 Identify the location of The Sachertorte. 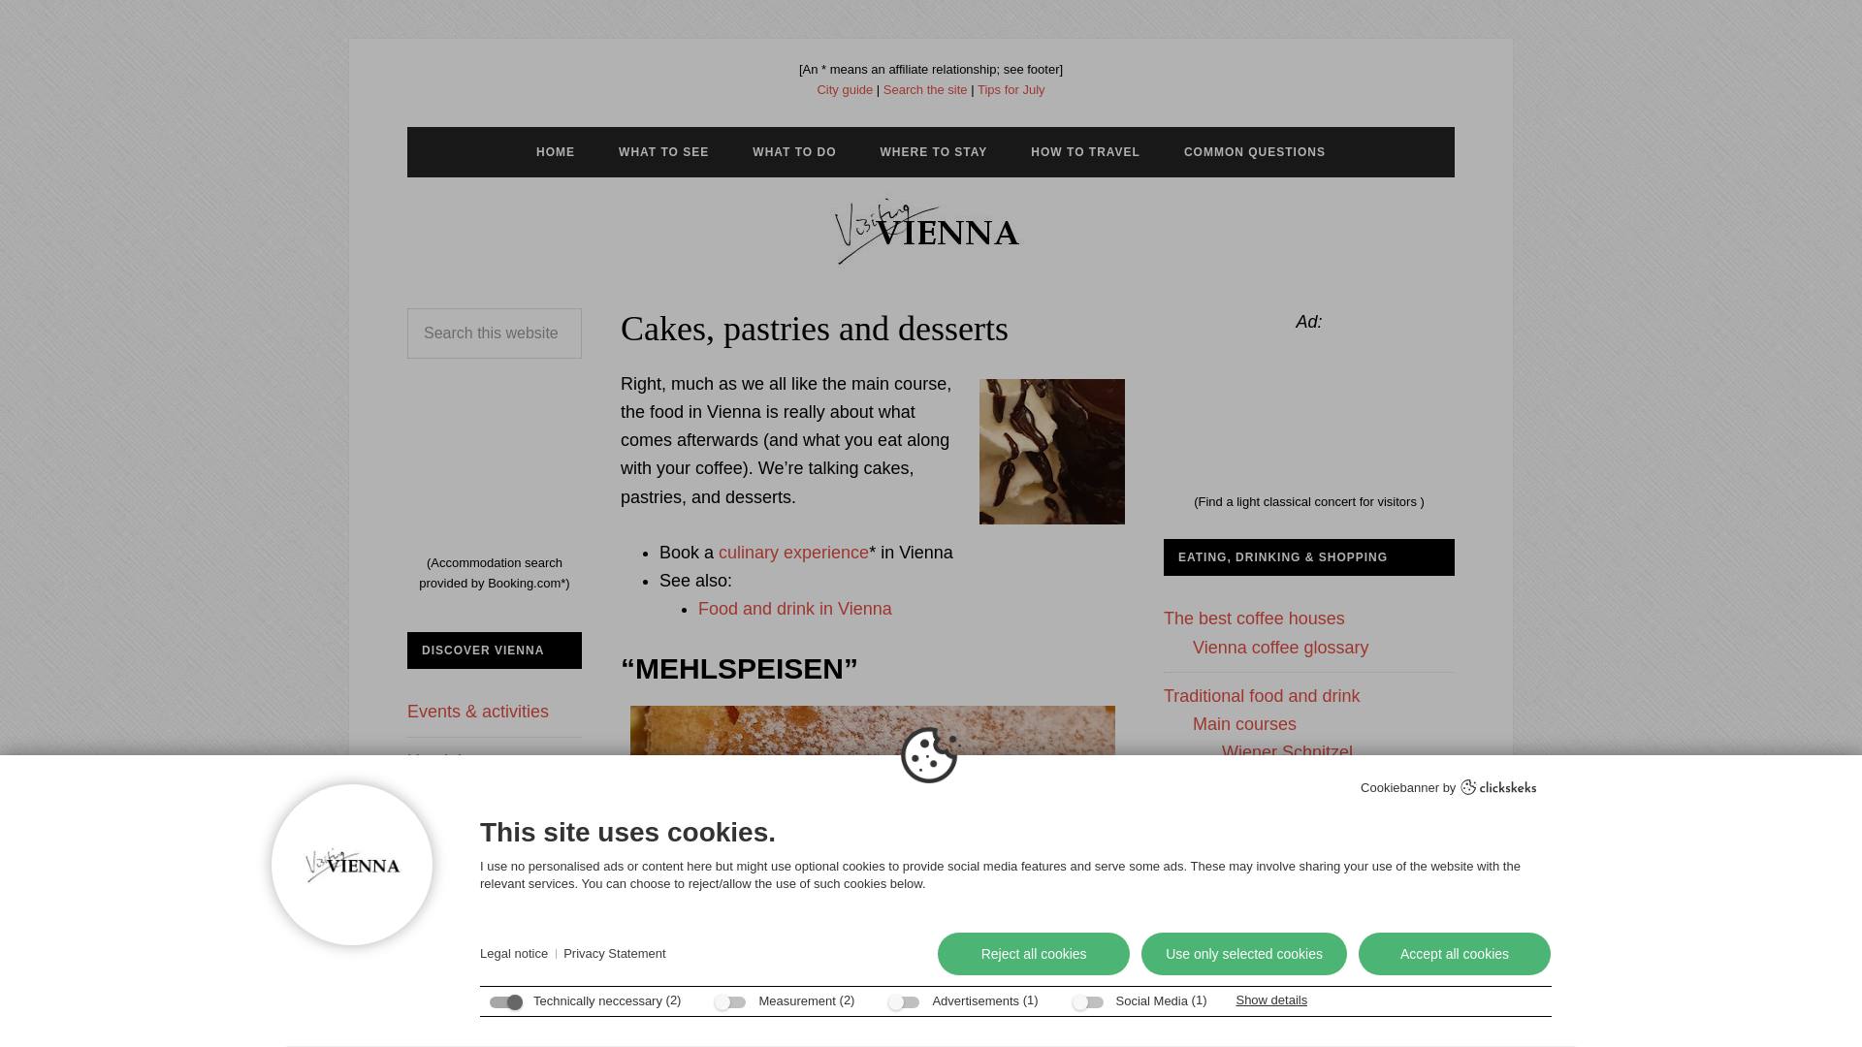
(1284, 865).